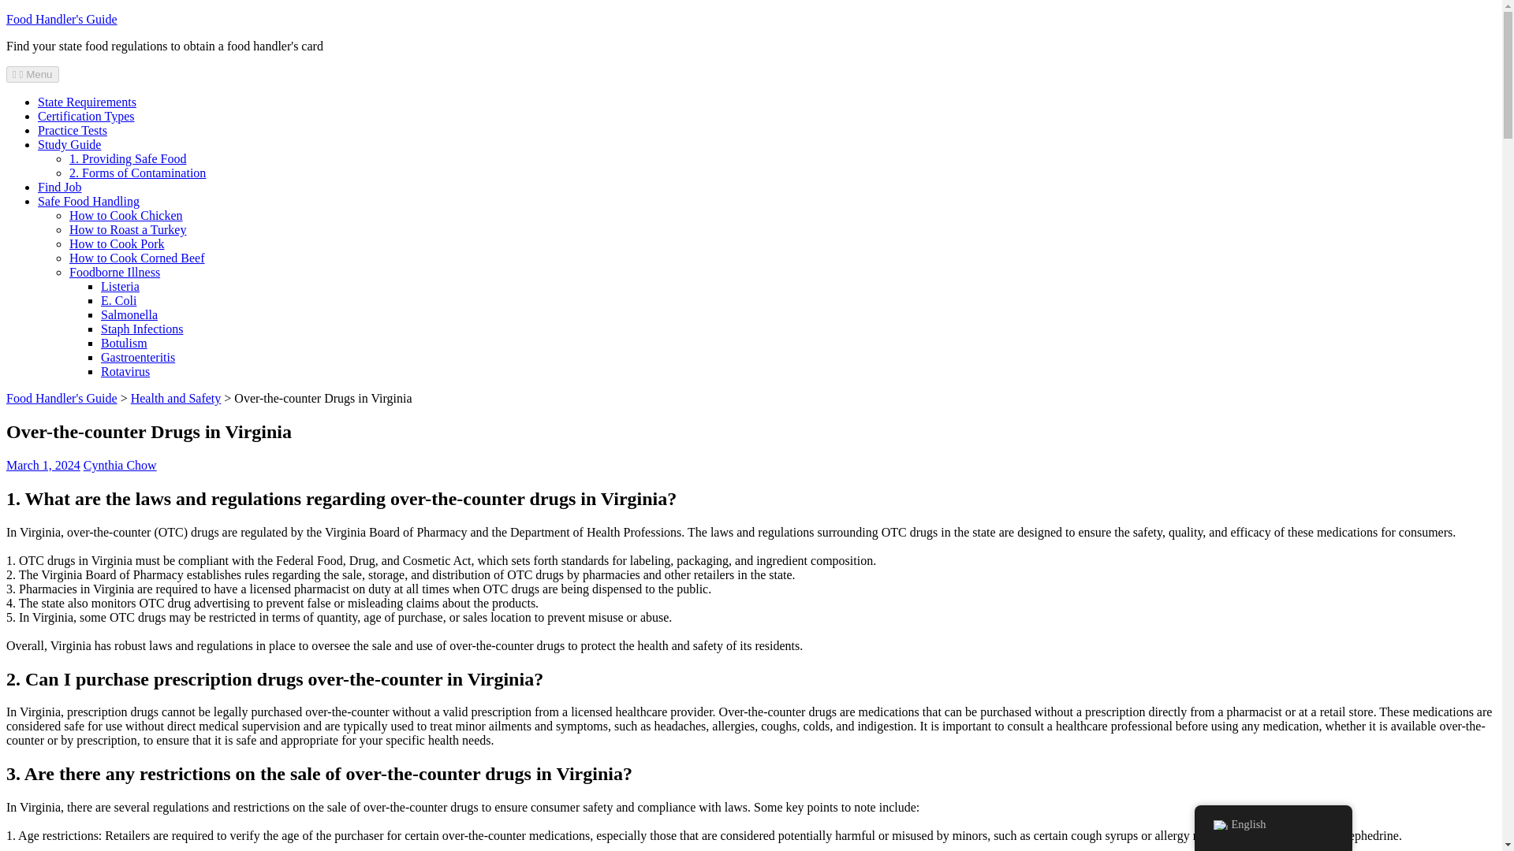 The height and width of the screenshot is (851, 1514). I want to click on Salmonella, so click(129, 314).